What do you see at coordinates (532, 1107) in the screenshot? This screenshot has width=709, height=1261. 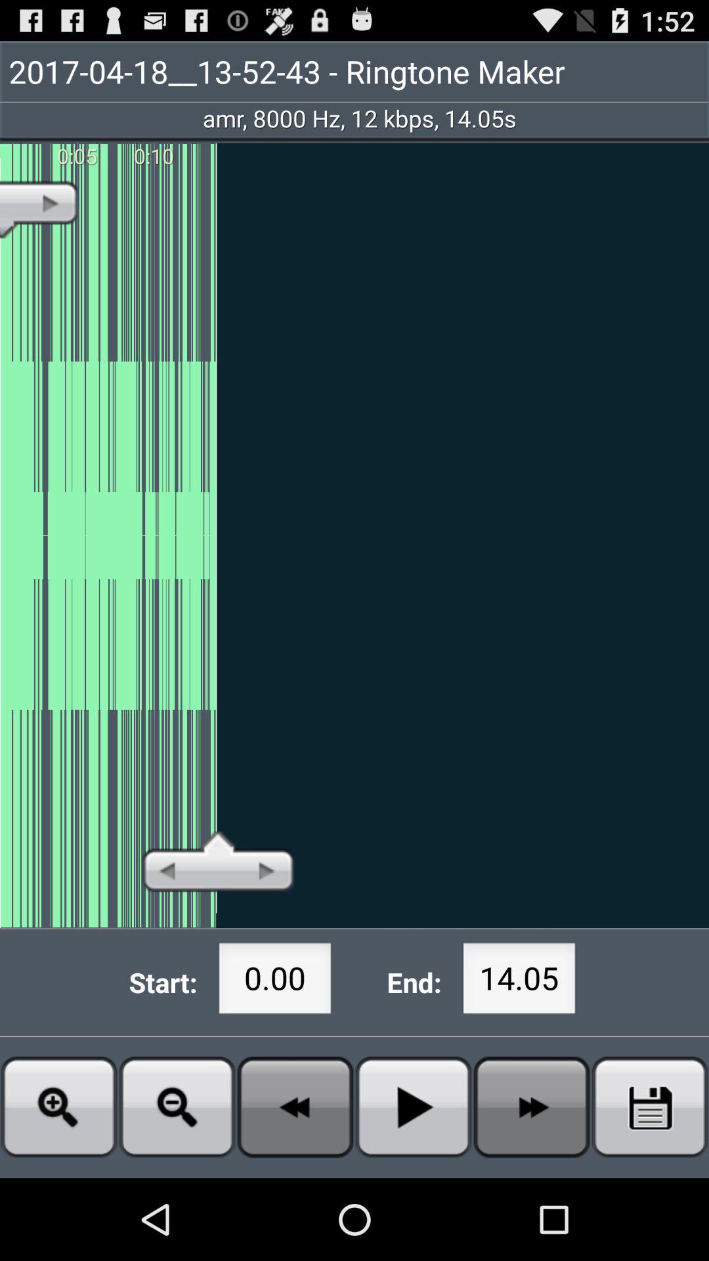 I see `fastforward` at bounding box center [532, 1107].